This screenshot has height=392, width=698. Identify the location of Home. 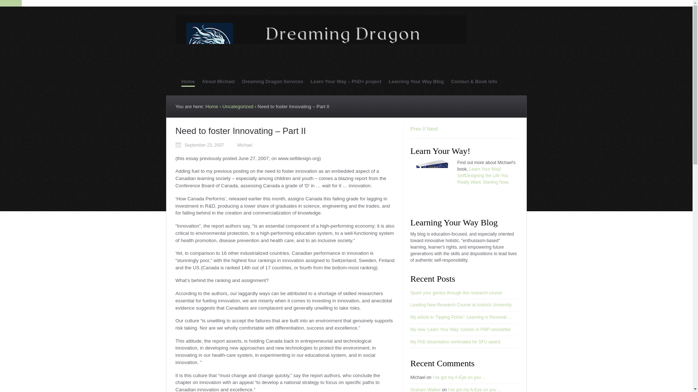
(188, 82).